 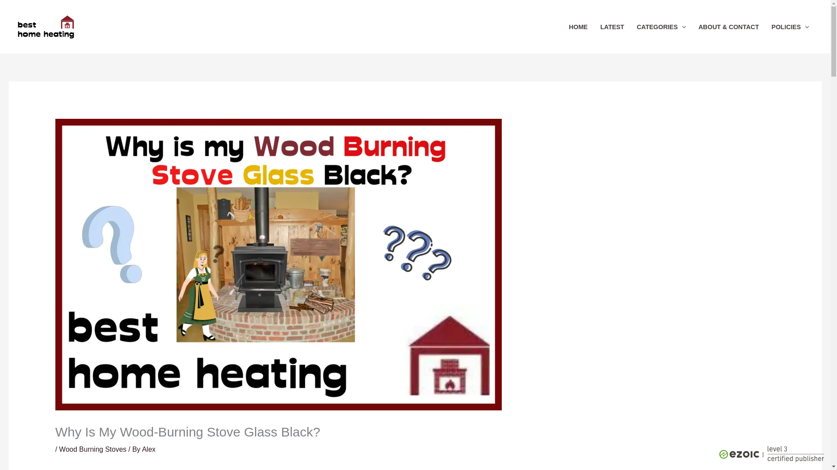 I want to click on CATEGORIES, so click(x=661, y=27).